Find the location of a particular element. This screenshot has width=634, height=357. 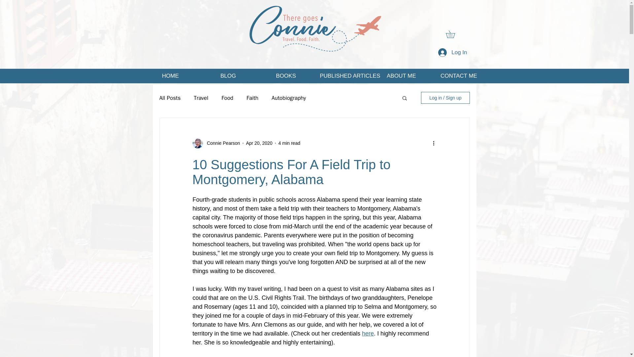

Travel is located at coordinates (201, 98).